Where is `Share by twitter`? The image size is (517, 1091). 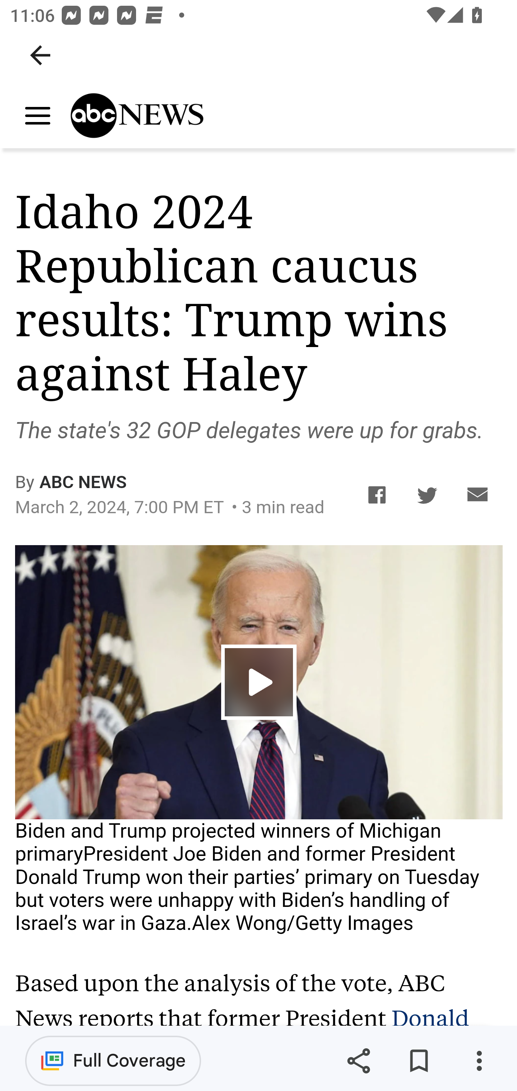
Share by twitter is located at coordinates (428, 495).